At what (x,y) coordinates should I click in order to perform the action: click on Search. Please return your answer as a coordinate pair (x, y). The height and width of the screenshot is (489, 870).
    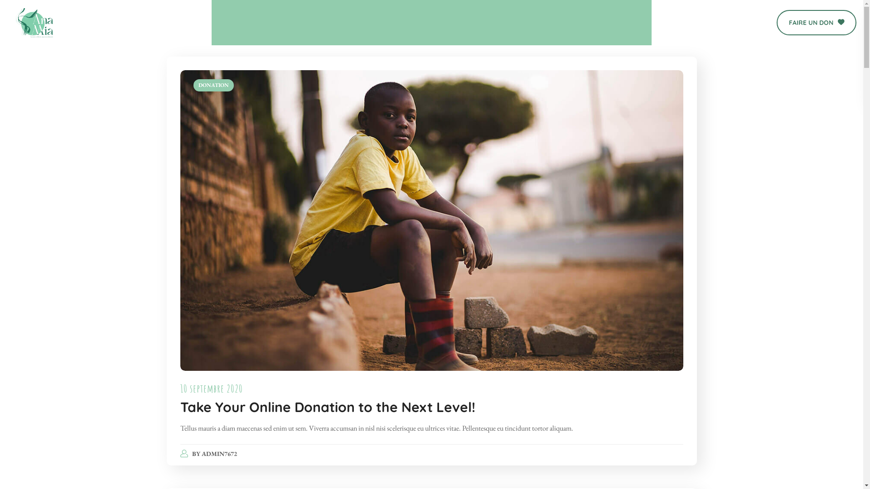
    Looking at the image, I should click on (730, 77).